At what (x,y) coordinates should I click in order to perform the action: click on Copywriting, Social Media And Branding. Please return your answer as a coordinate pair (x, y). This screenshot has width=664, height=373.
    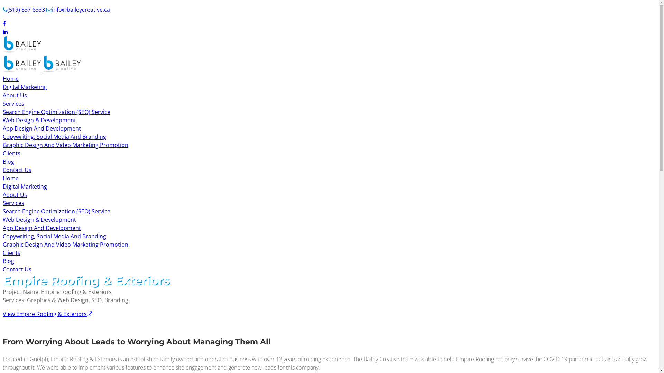
    Looking at the image, I should click on (55, 236).